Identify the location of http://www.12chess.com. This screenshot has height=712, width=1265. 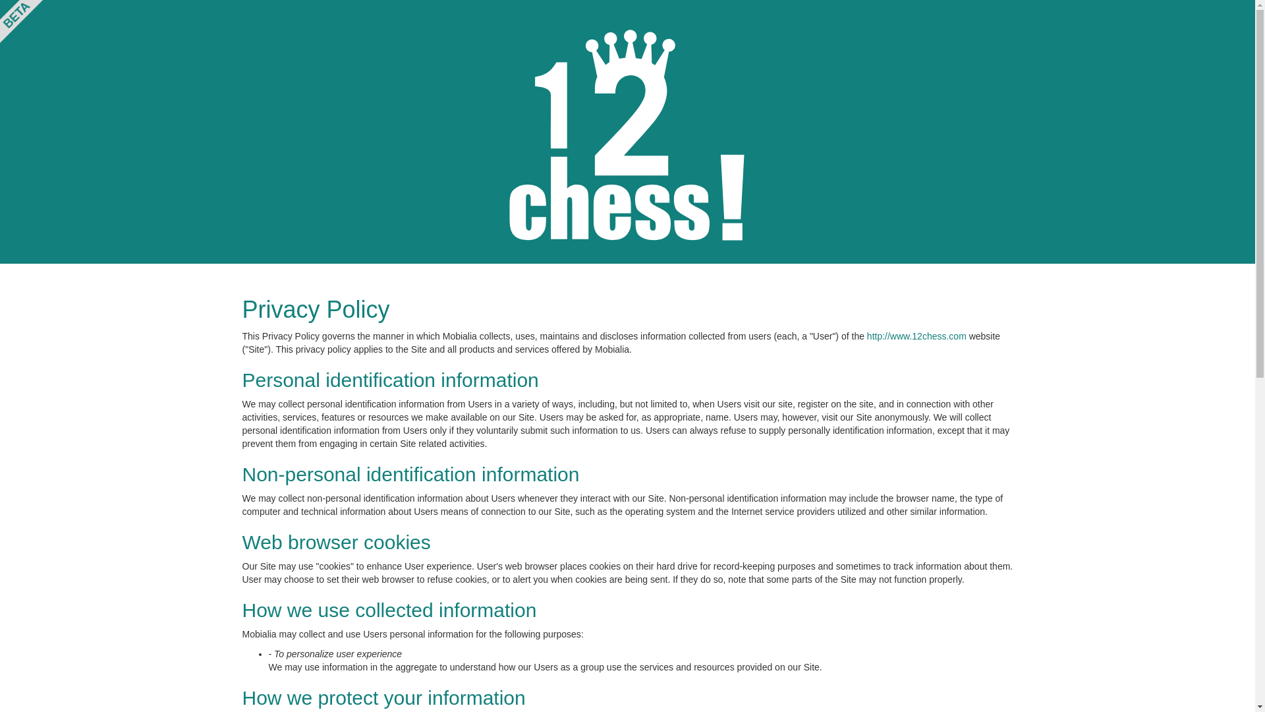
(917, 336).